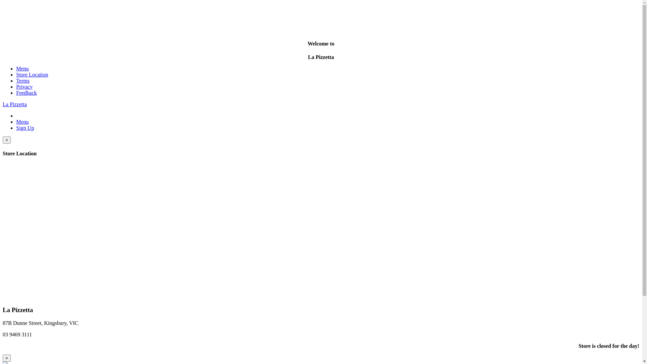  I want to click on Privacy, so click(24, 87).